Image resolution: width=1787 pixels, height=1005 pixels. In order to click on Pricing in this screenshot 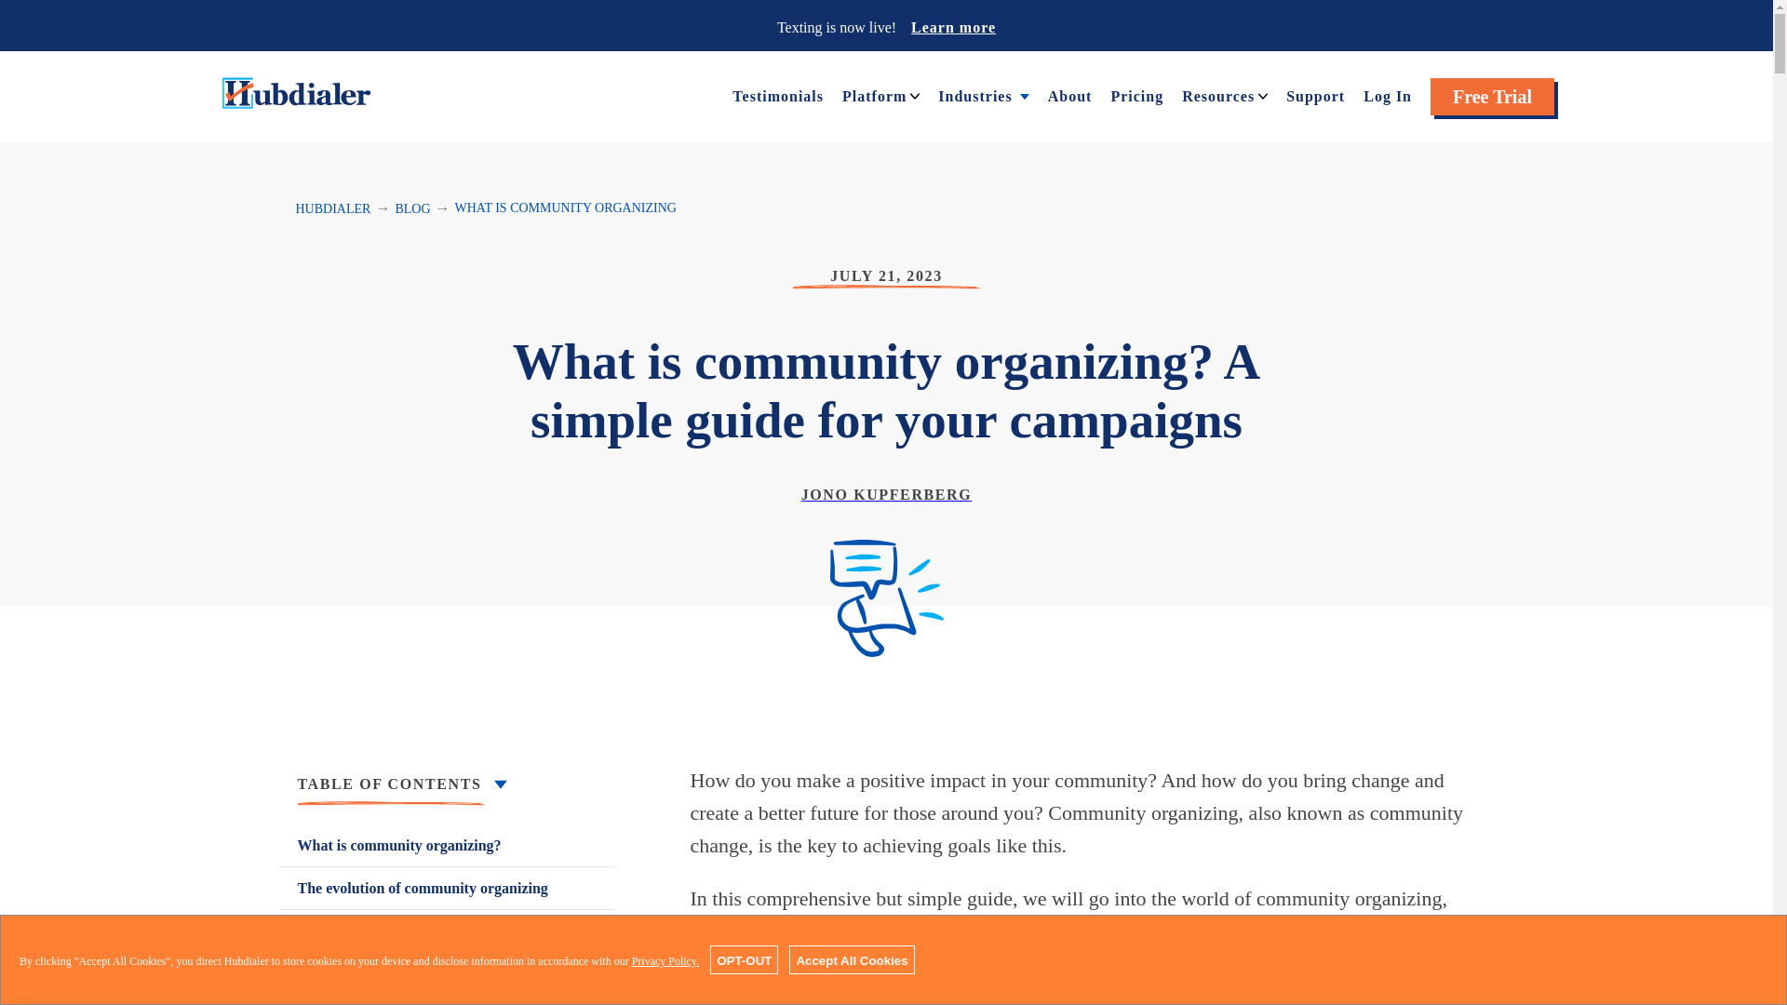, I will do `click(1135, 95)`.